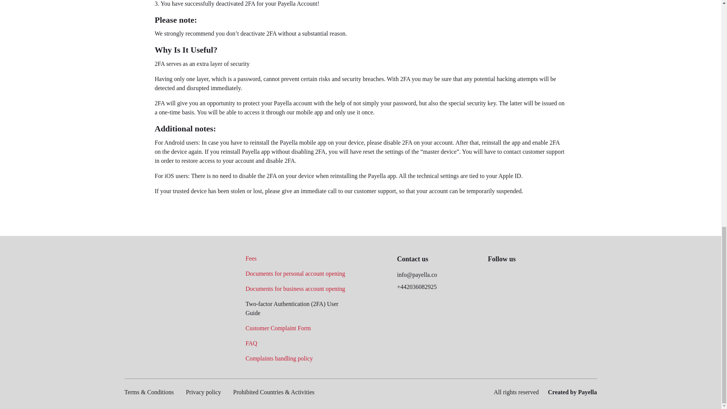 This screenshot has height=409, width=727. What do you see at coordinates (279, 358) in the screenshot?
I see `Complaints handling policy` at bounding box center [279, 358].